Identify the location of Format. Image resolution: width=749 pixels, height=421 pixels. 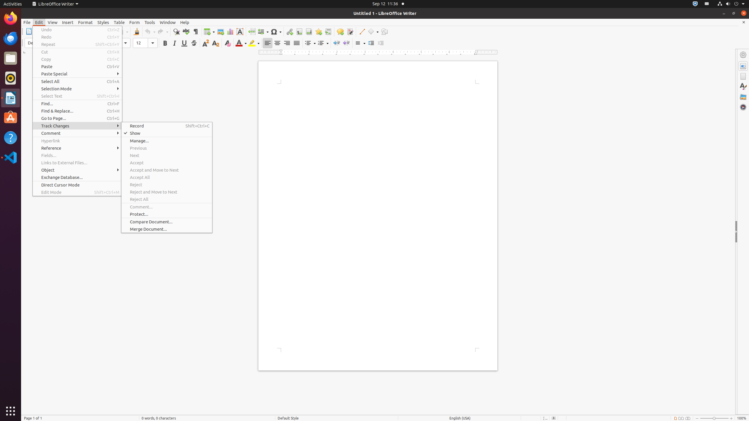
(85, 22).